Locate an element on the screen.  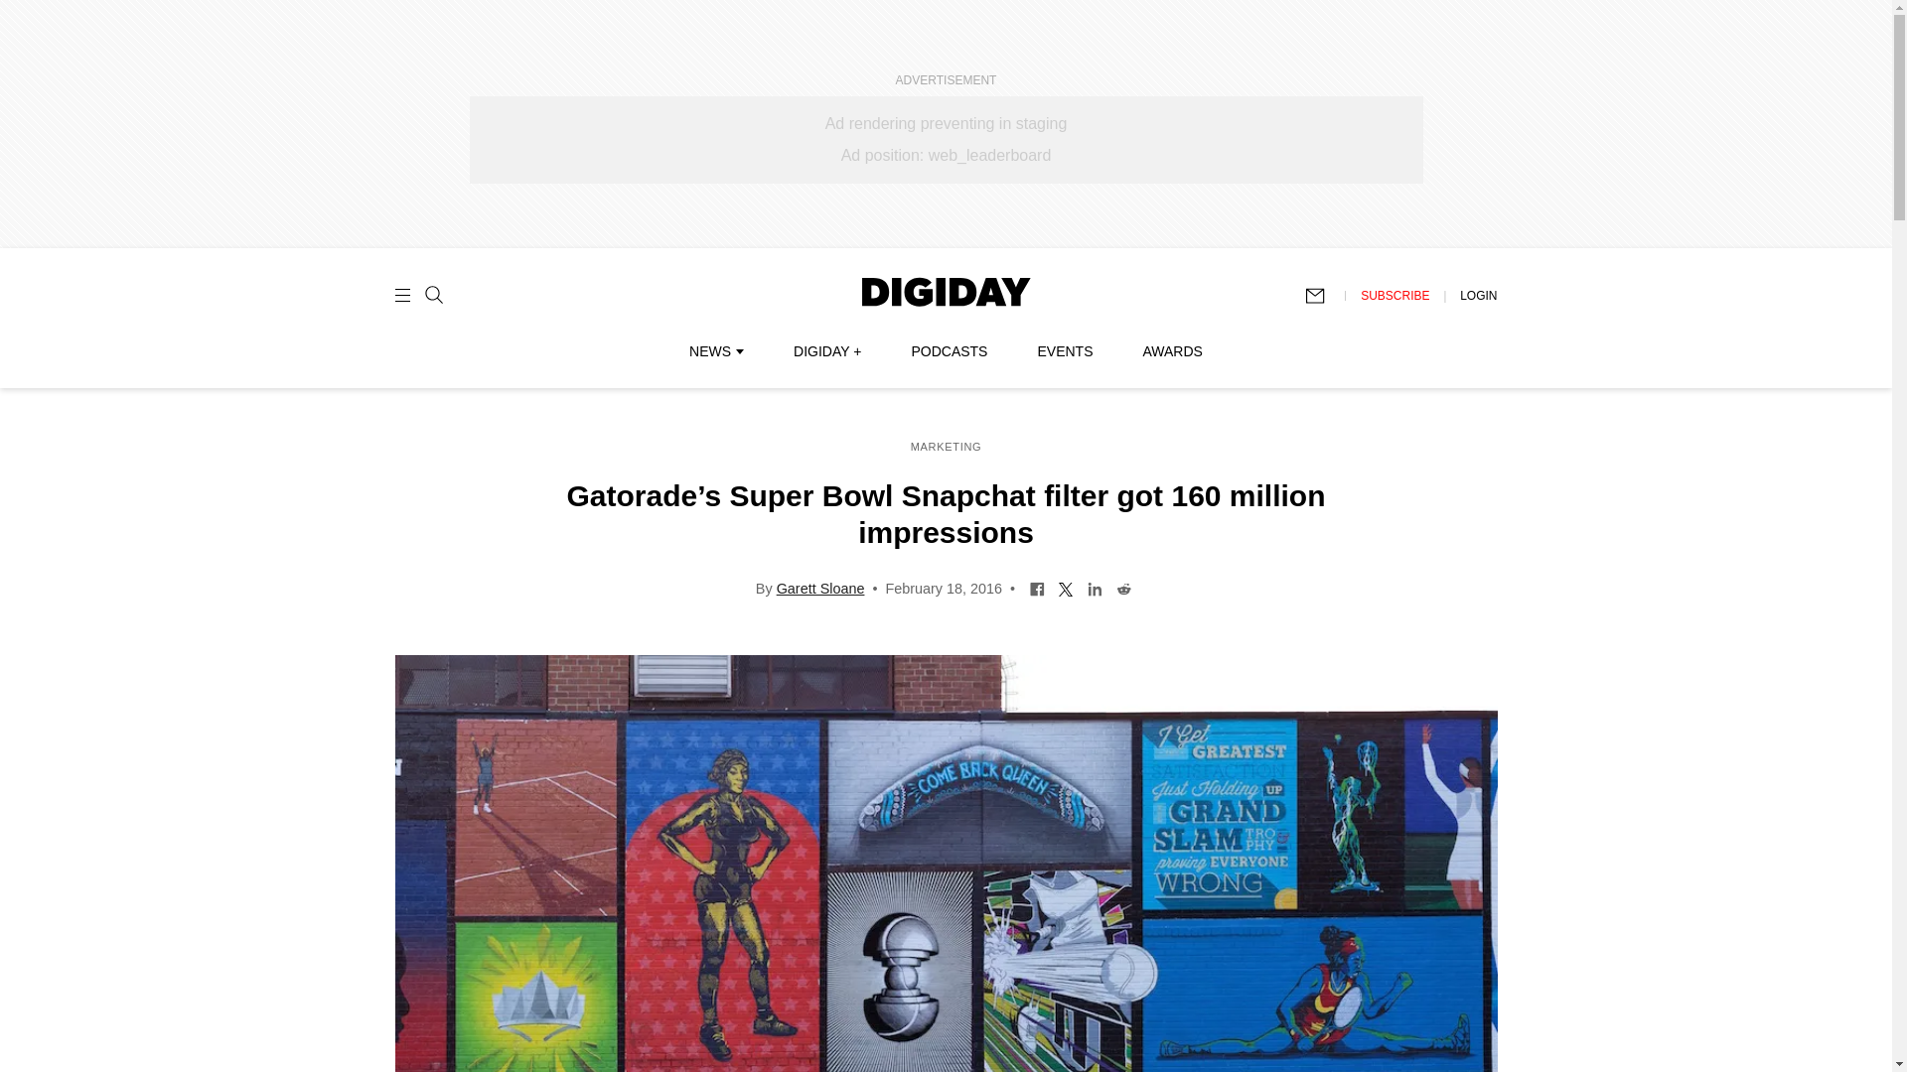
Share on Facebook is located at coordinates (1037, 588).